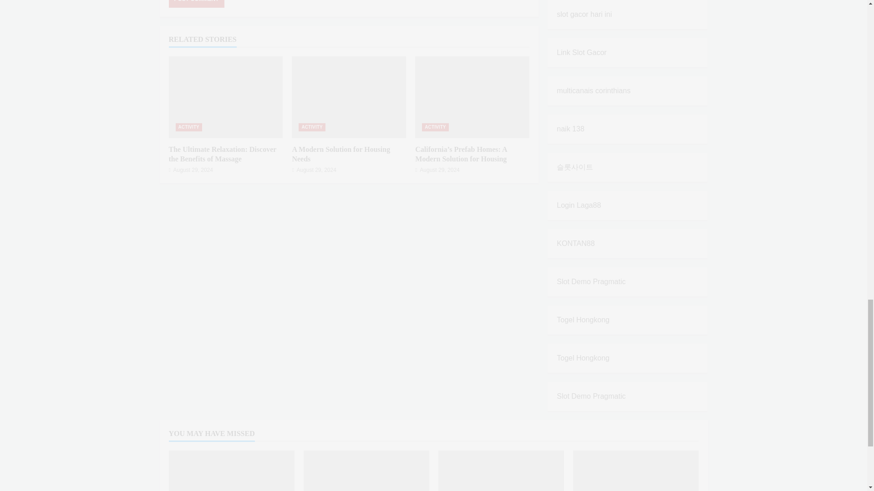 The image size is (874, 491). I want to click on The Ultimate Relaxation: Discover the Benefits of Massage, so click(225, 97).